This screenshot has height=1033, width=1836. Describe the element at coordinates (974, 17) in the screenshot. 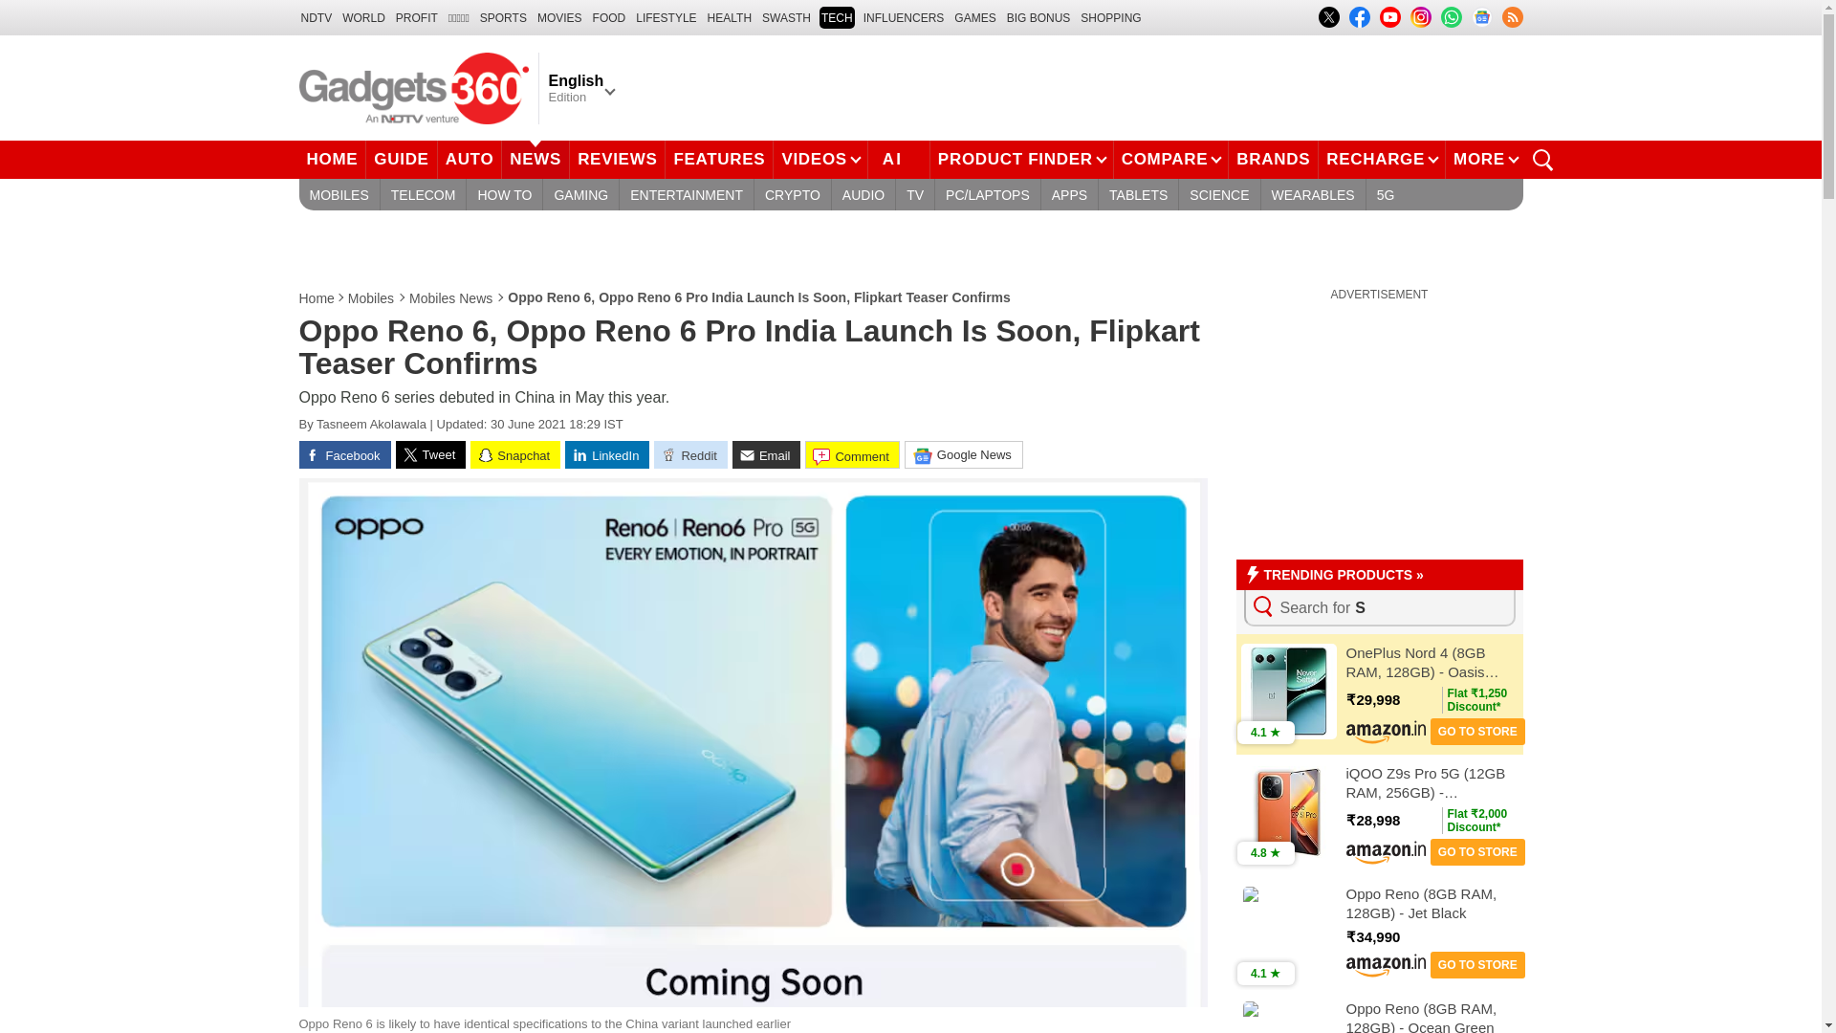

I see `Games` at that location.